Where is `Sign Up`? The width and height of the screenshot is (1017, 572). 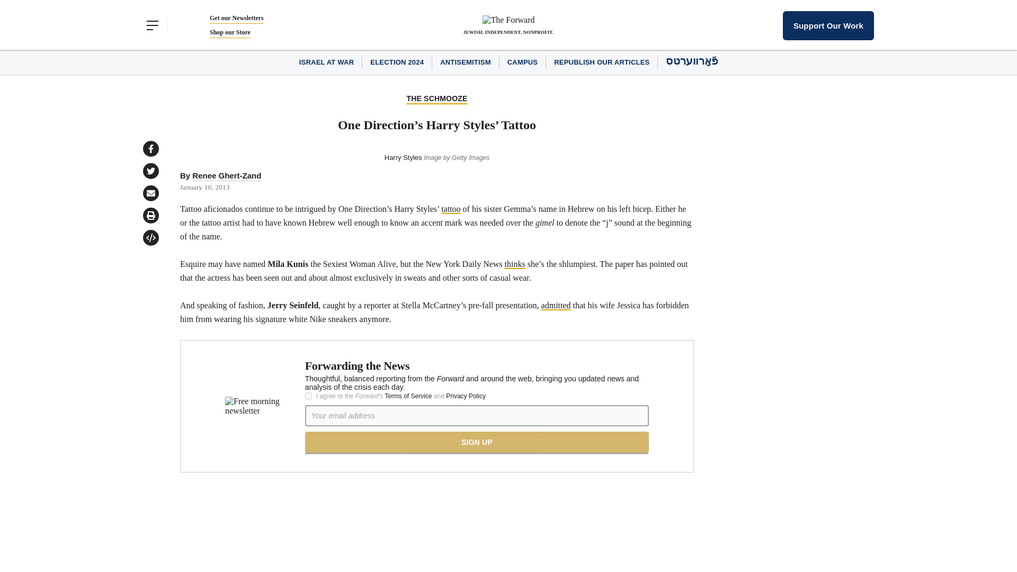 Sign Up is located at coordinates (477, 442).